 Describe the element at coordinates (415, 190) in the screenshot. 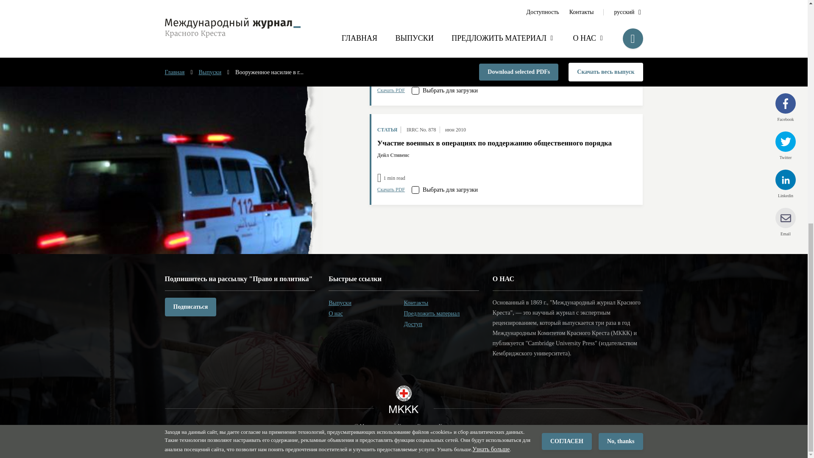

I see `selected` at that location.